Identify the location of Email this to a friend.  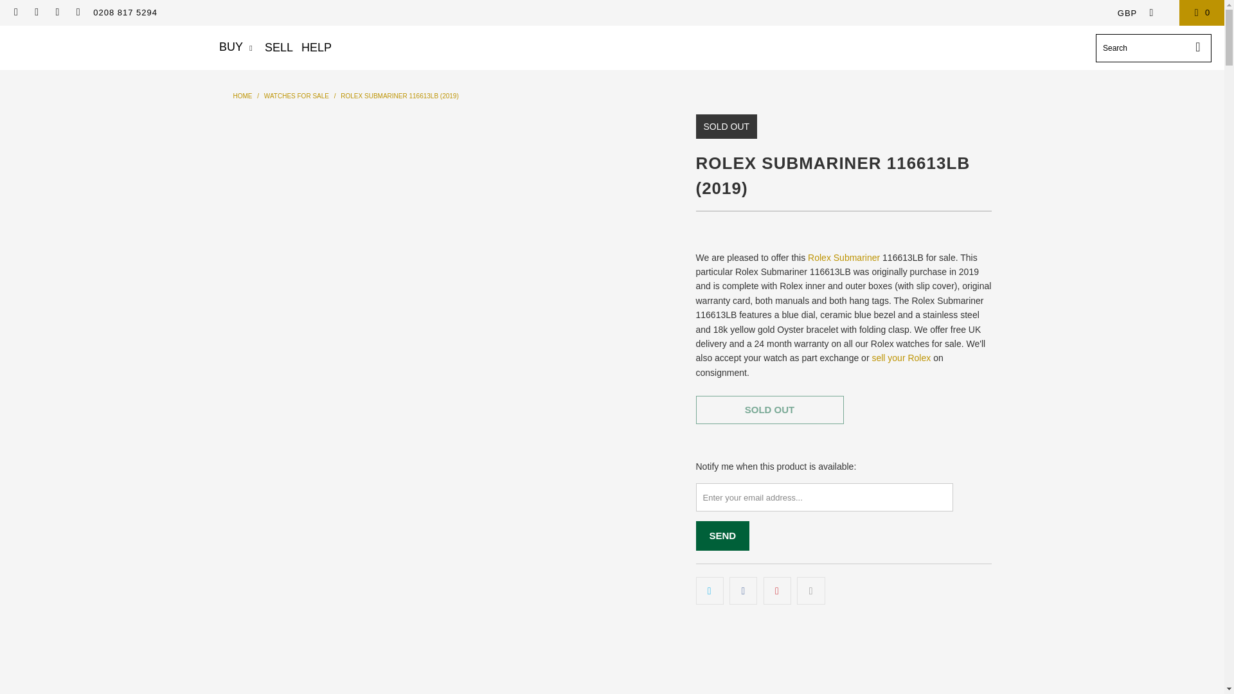
(810, 590).